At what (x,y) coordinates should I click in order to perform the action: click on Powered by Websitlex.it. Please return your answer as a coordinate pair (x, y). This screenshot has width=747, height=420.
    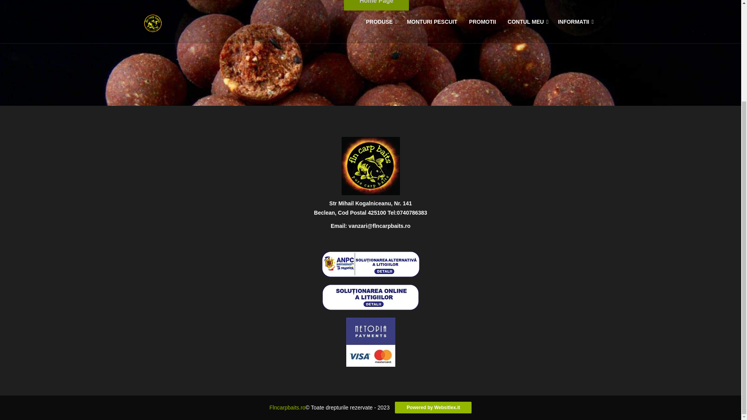
    Looking at the image, I should click on (433, 407).